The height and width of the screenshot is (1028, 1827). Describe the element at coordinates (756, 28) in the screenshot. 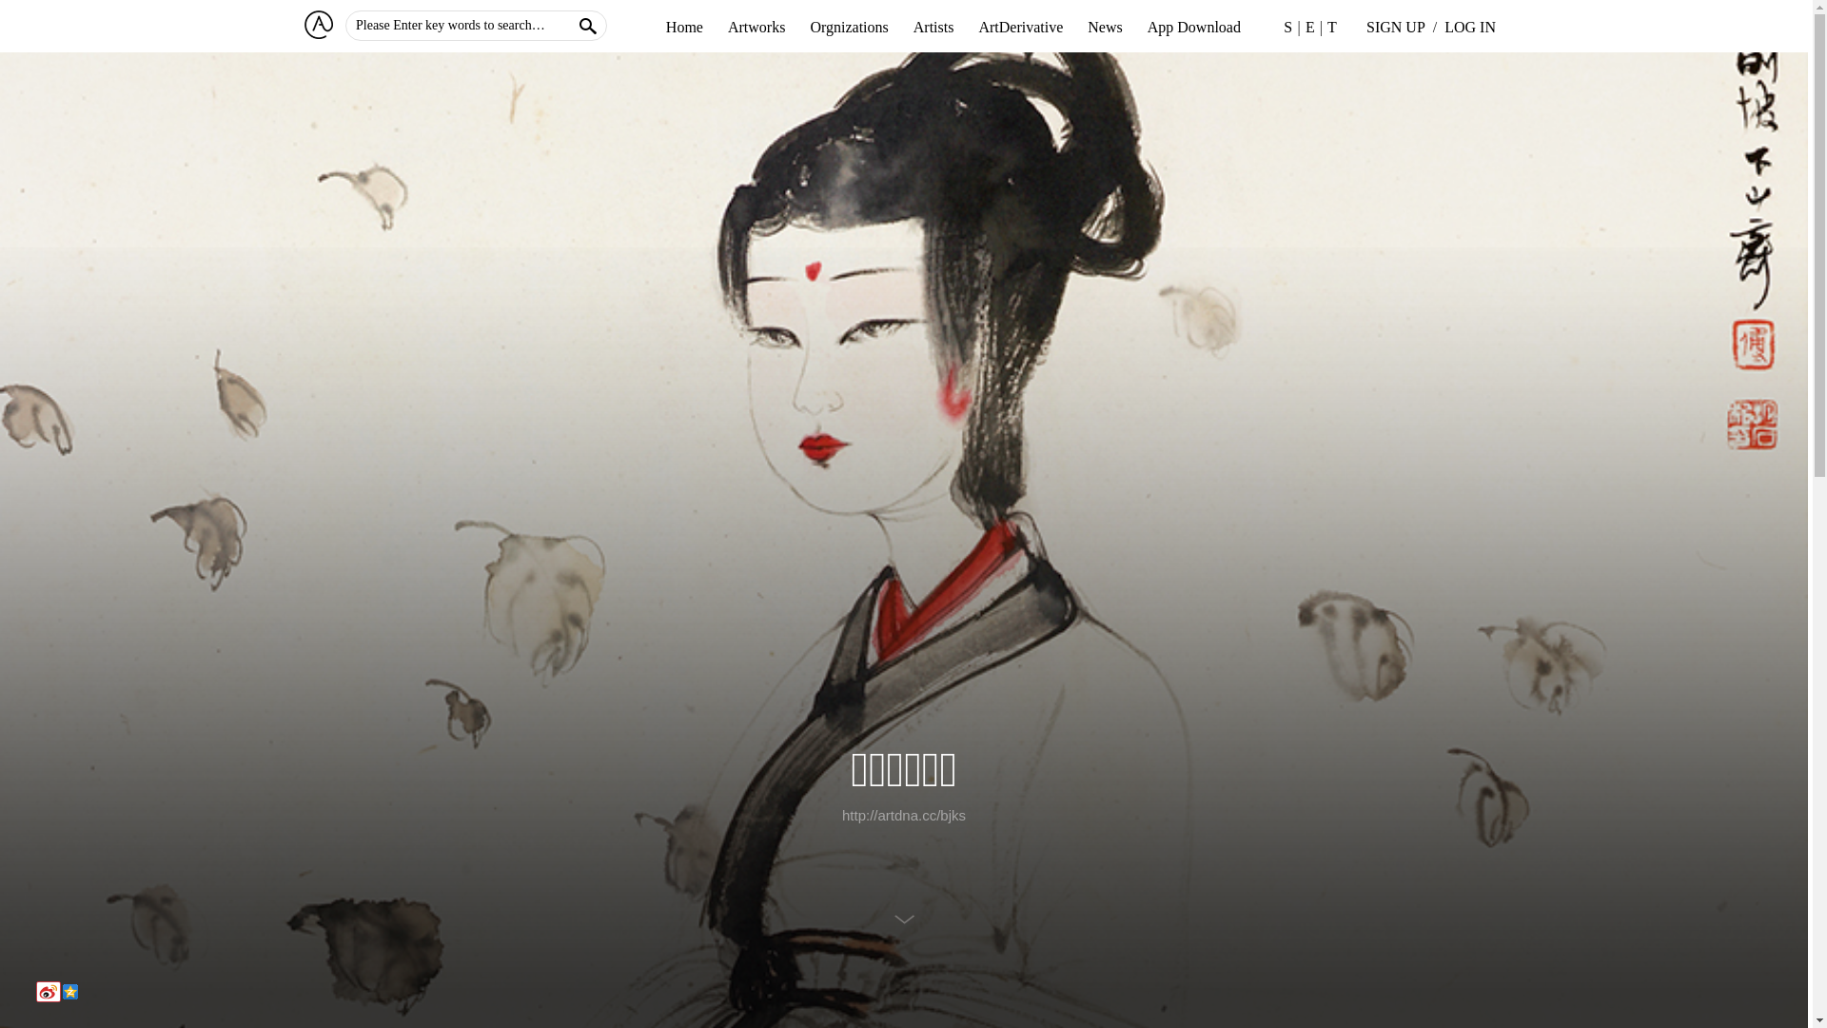

I see `Artworks` at that location.